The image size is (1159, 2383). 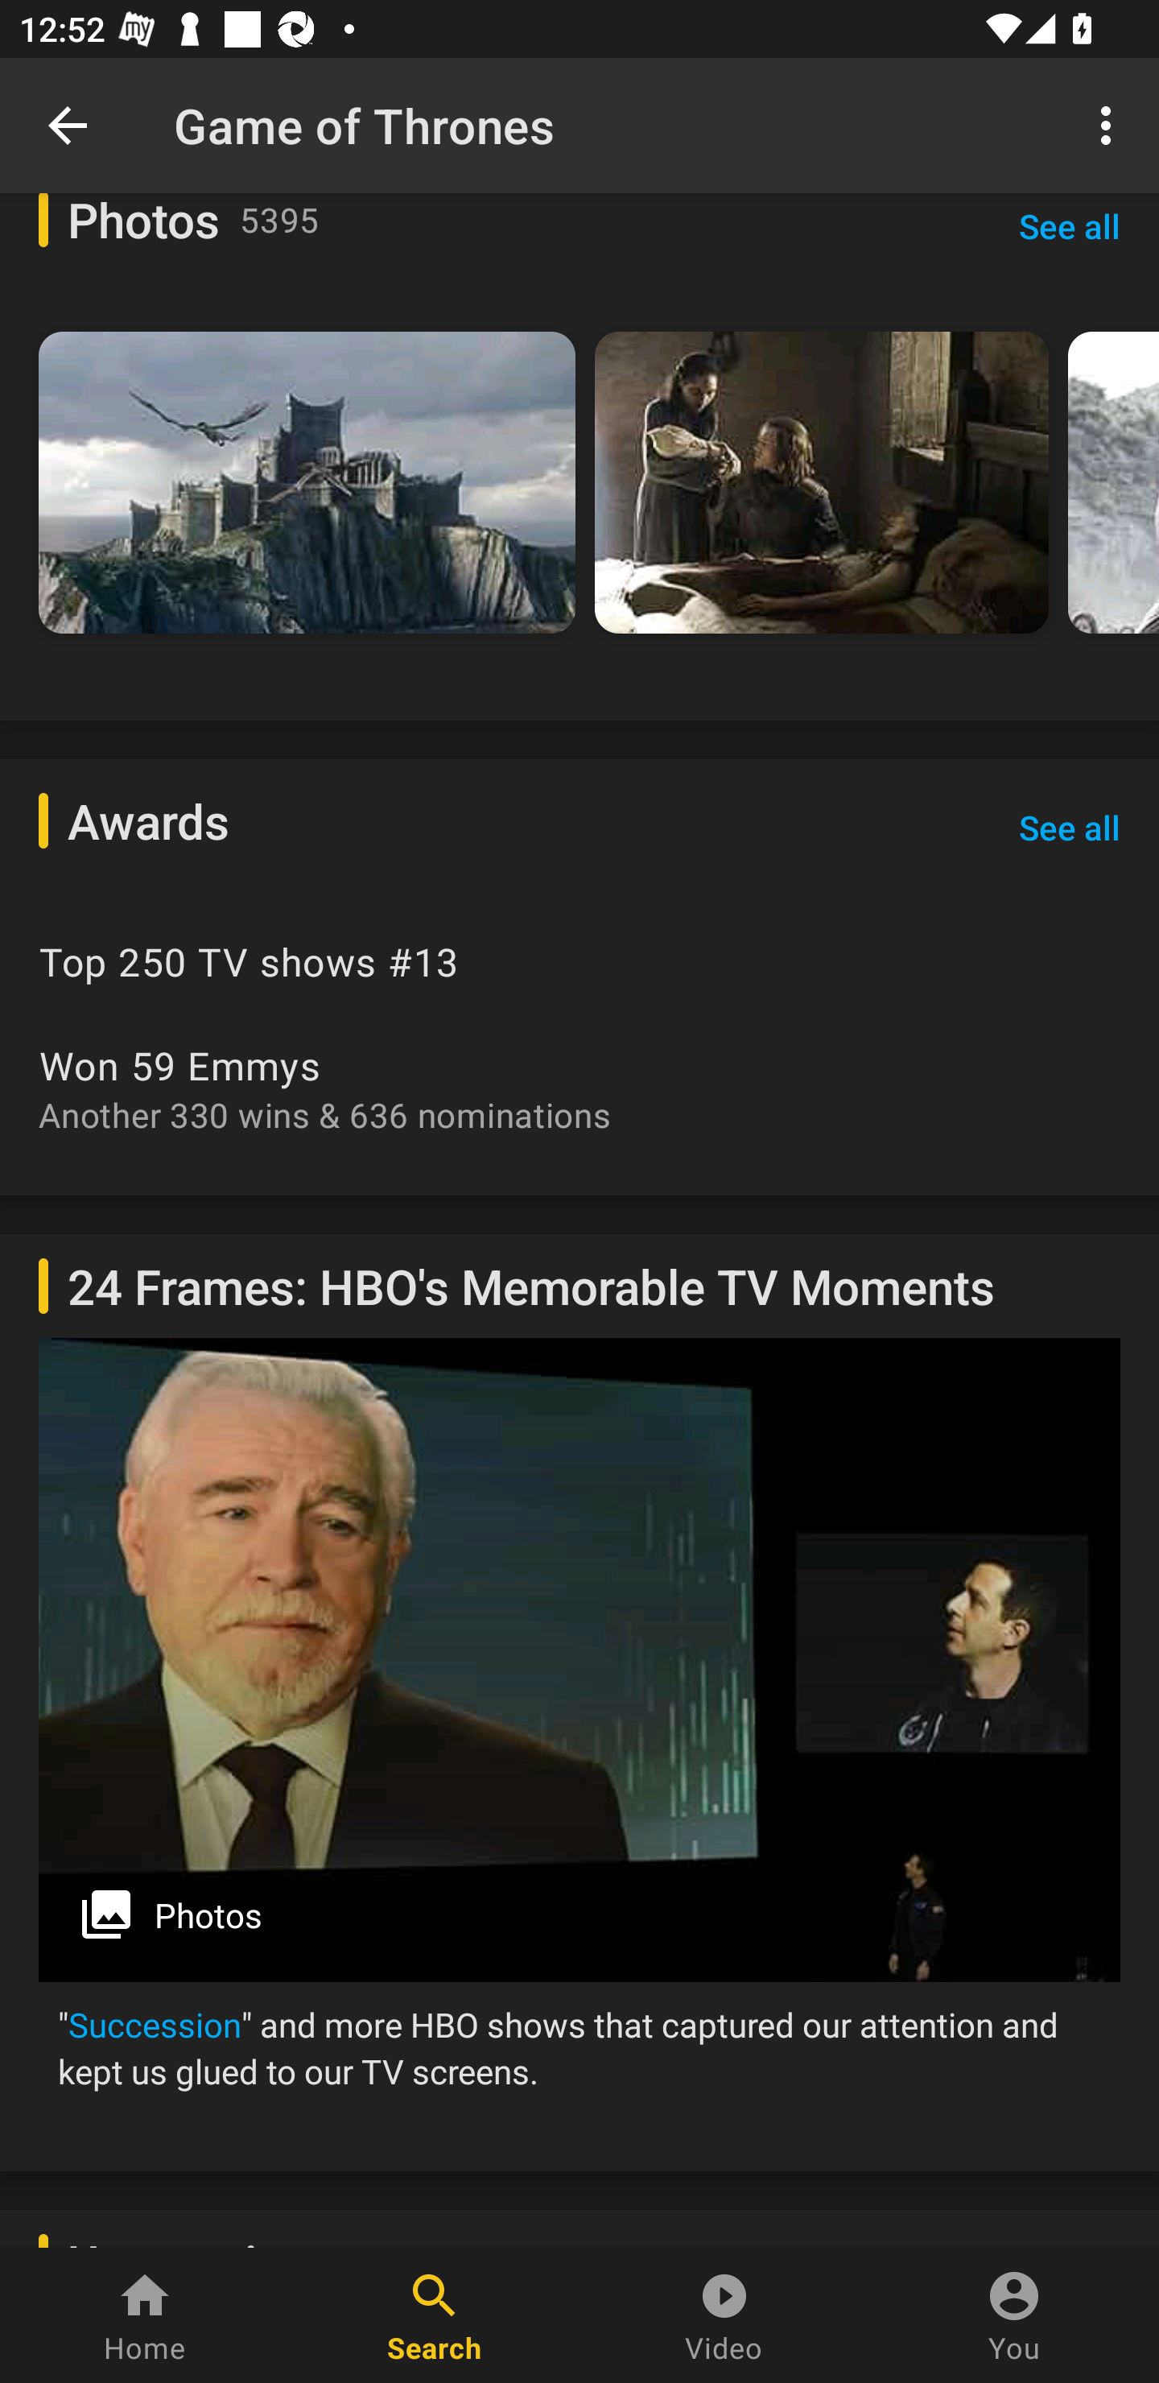 What do you see at coordinates (579, 1087) in the screenshot?
I see `Won 59 Emmys Another 330 wins & 636 nominations` at bounding box center [579, 1087].